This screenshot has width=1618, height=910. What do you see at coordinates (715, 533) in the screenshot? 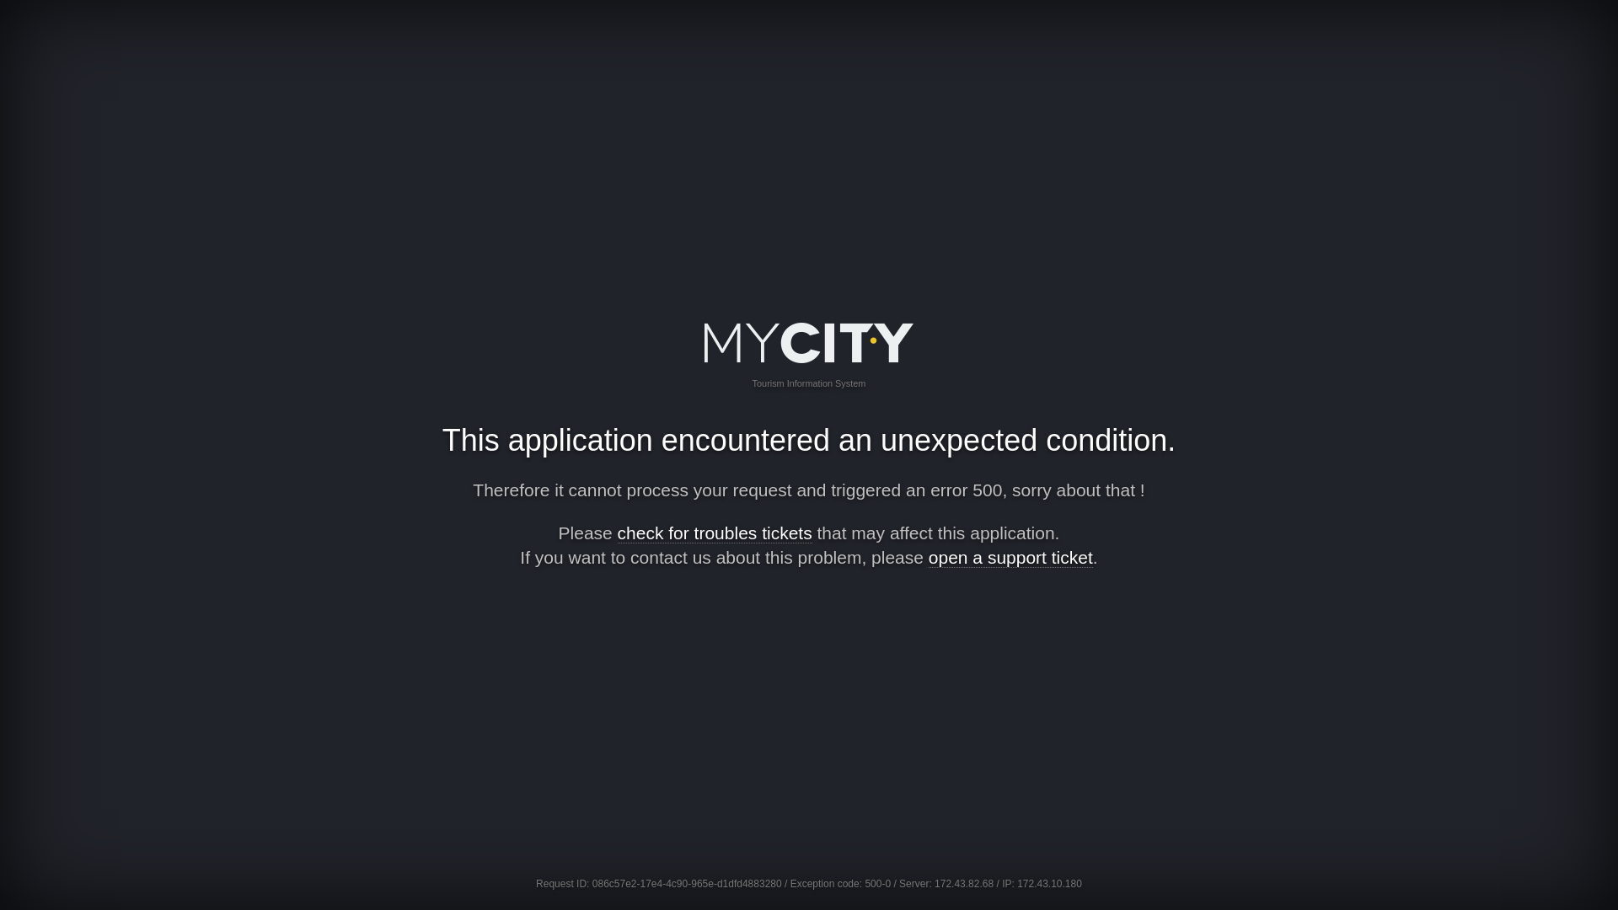
I see `check for troubles tickets` at bounding box center [715, 533].